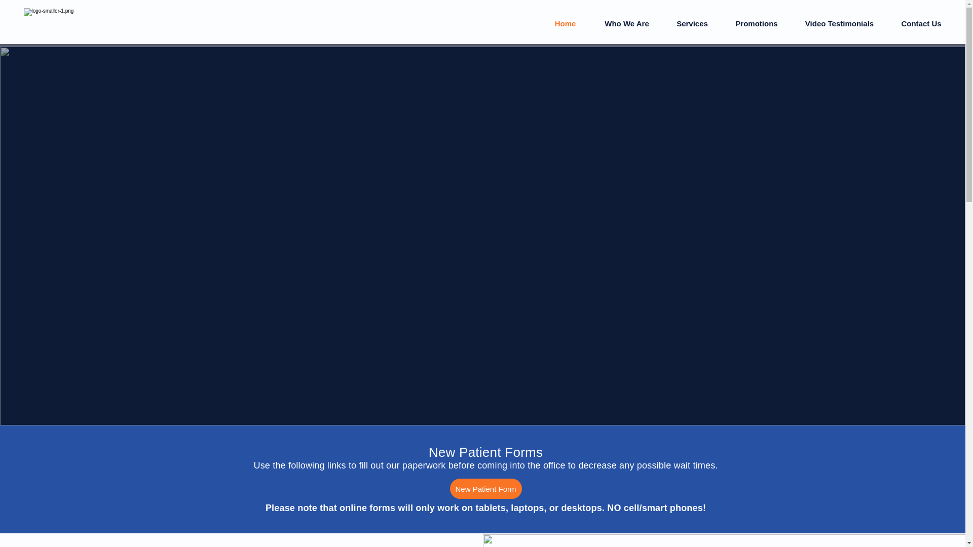 The width and height of the screenshot is (973, 547). I want to click on Video Testimonials, so click(839, 23).